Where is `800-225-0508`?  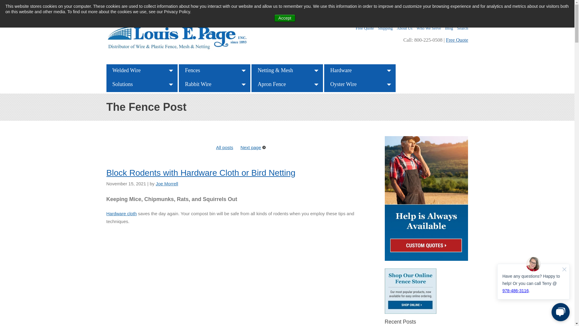
800-225-0508 is located at coordinates (419, 6).